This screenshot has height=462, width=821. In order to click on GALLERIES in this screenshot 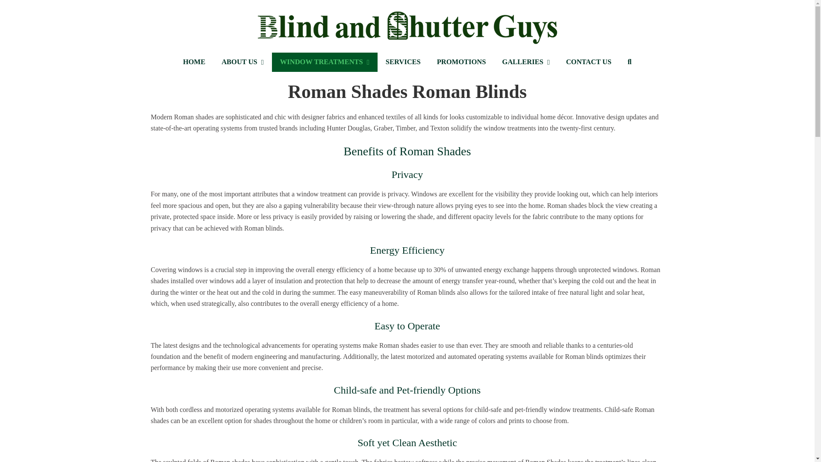, I will do `click(526, 62)`.